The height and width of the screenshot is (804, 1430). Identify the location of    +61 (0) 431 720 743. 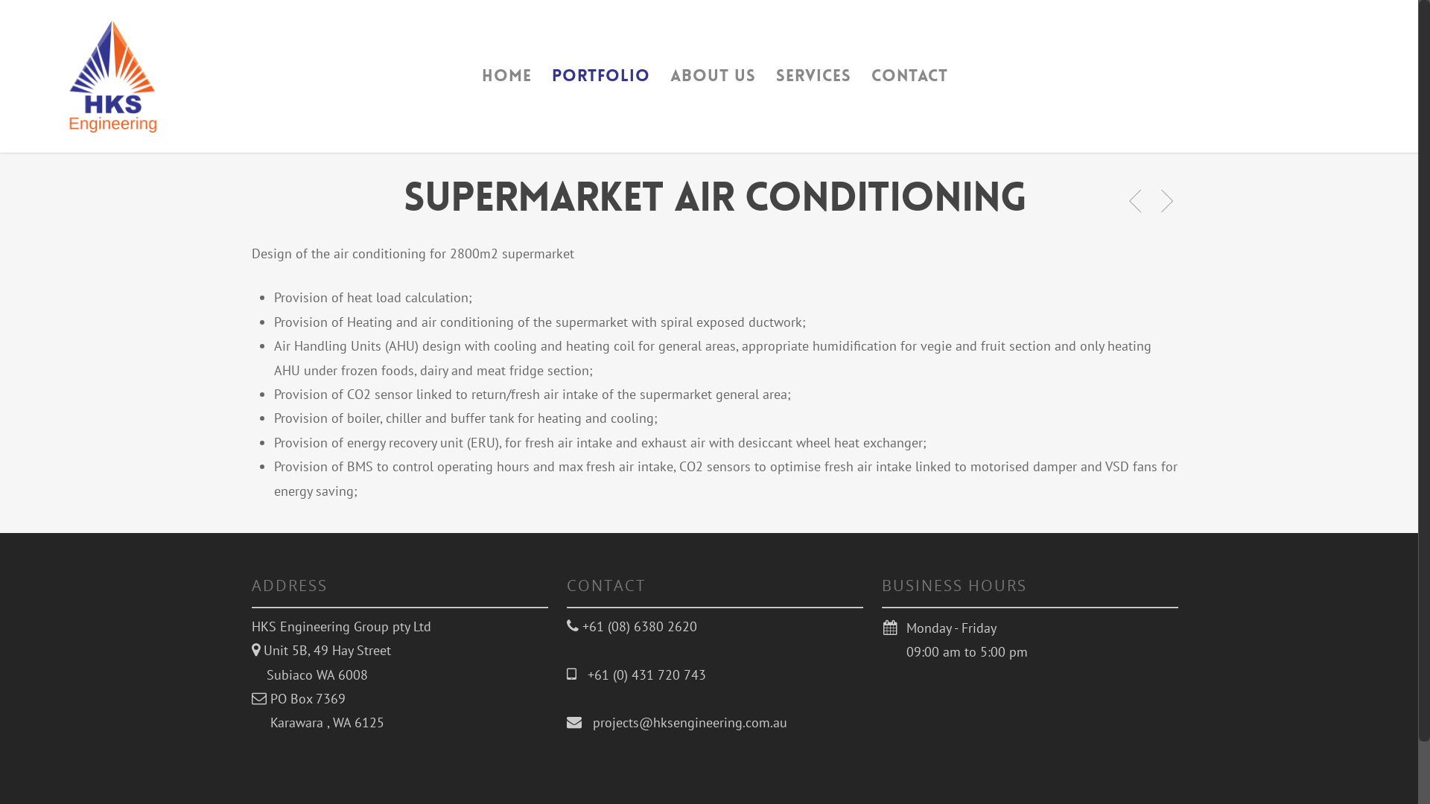
(641, 674).